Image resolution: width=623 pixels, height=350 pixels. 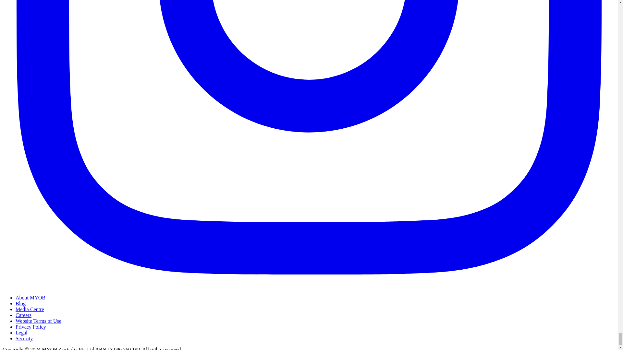 I want to click on Blog, so click(x=20, y=303).